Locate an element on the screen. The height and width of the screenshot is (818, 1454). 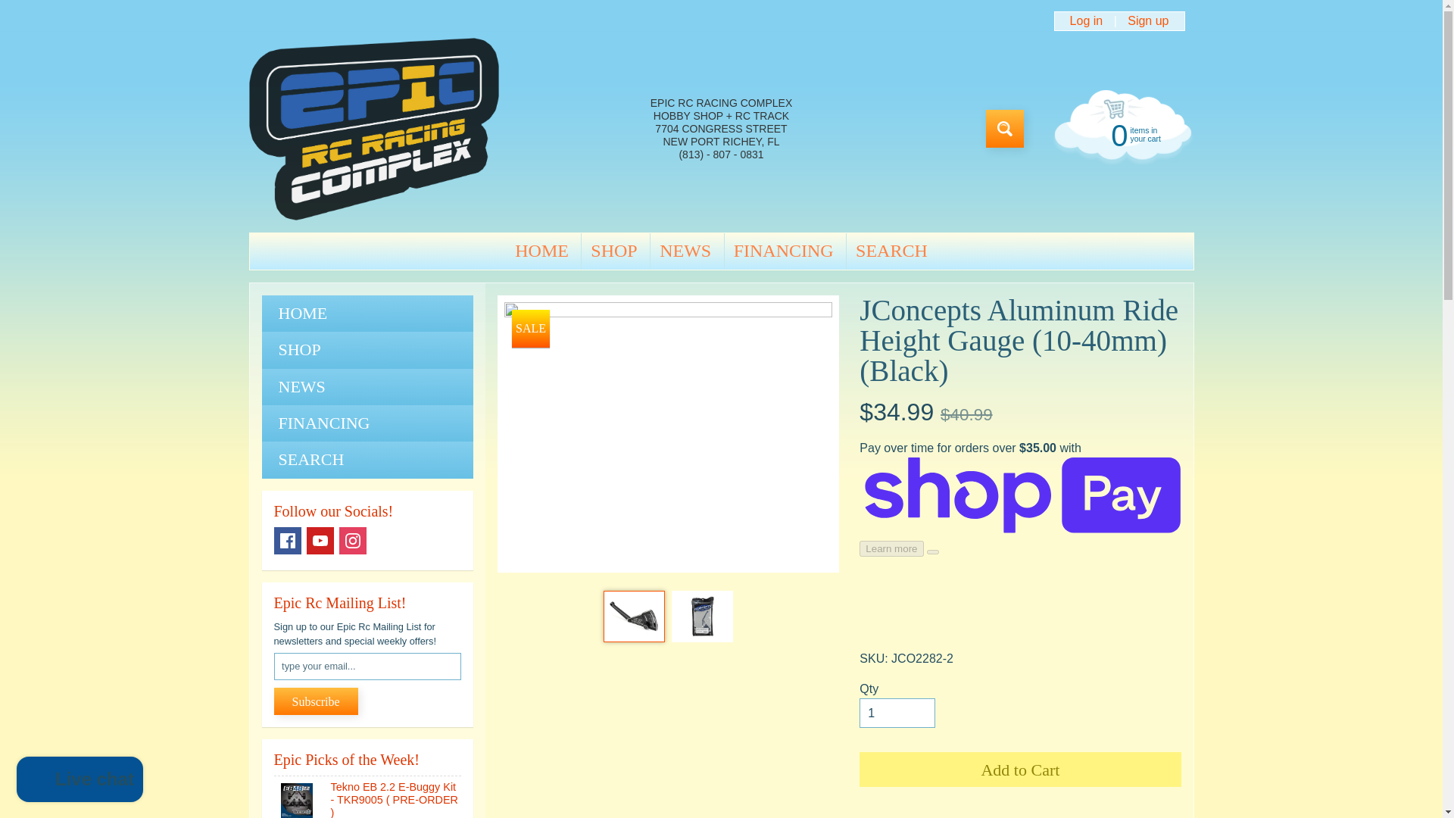
HOME is located at coordinates (541, 251).